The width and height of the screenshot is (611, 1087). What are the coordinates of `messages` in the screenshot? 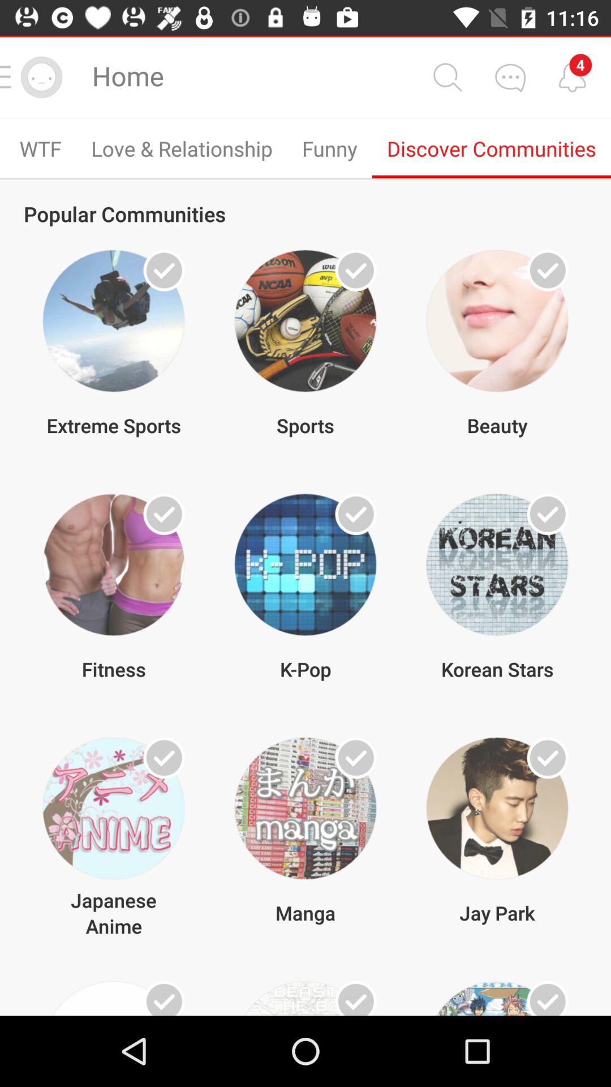 It's located at (510, 77).